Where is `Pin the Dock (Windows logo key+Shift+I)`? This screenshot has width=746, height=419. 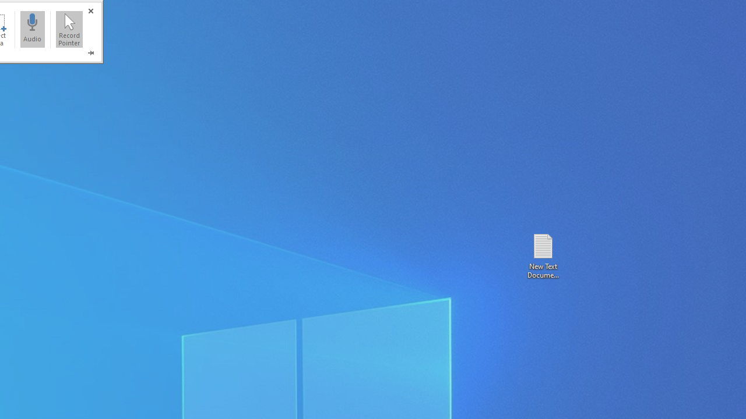
Pin the Dock (Windows logo key+Shift+I) is located at coordinates (90, 52).